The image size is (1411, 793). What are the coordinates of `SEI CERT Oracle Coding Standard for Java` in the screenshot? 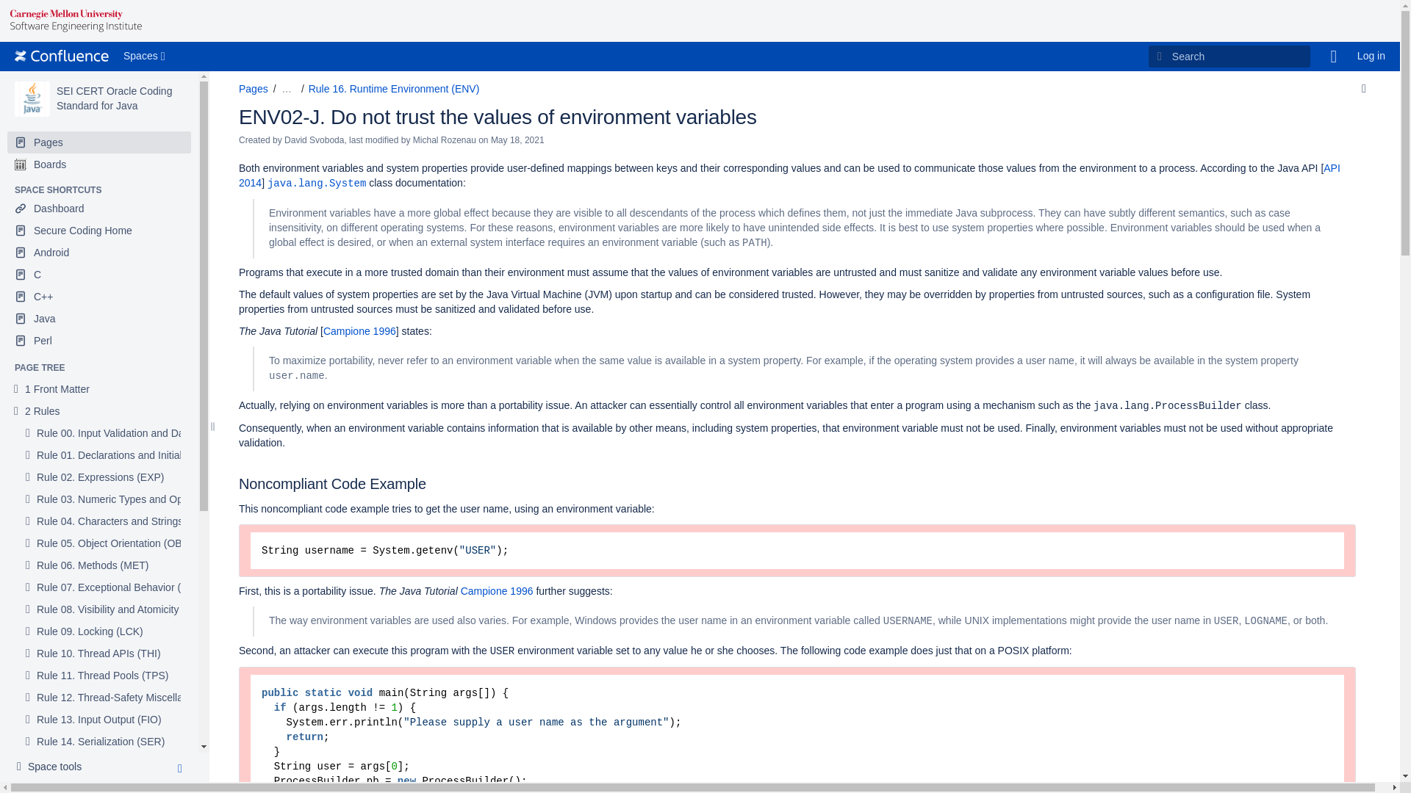 It's located at (114, 98).